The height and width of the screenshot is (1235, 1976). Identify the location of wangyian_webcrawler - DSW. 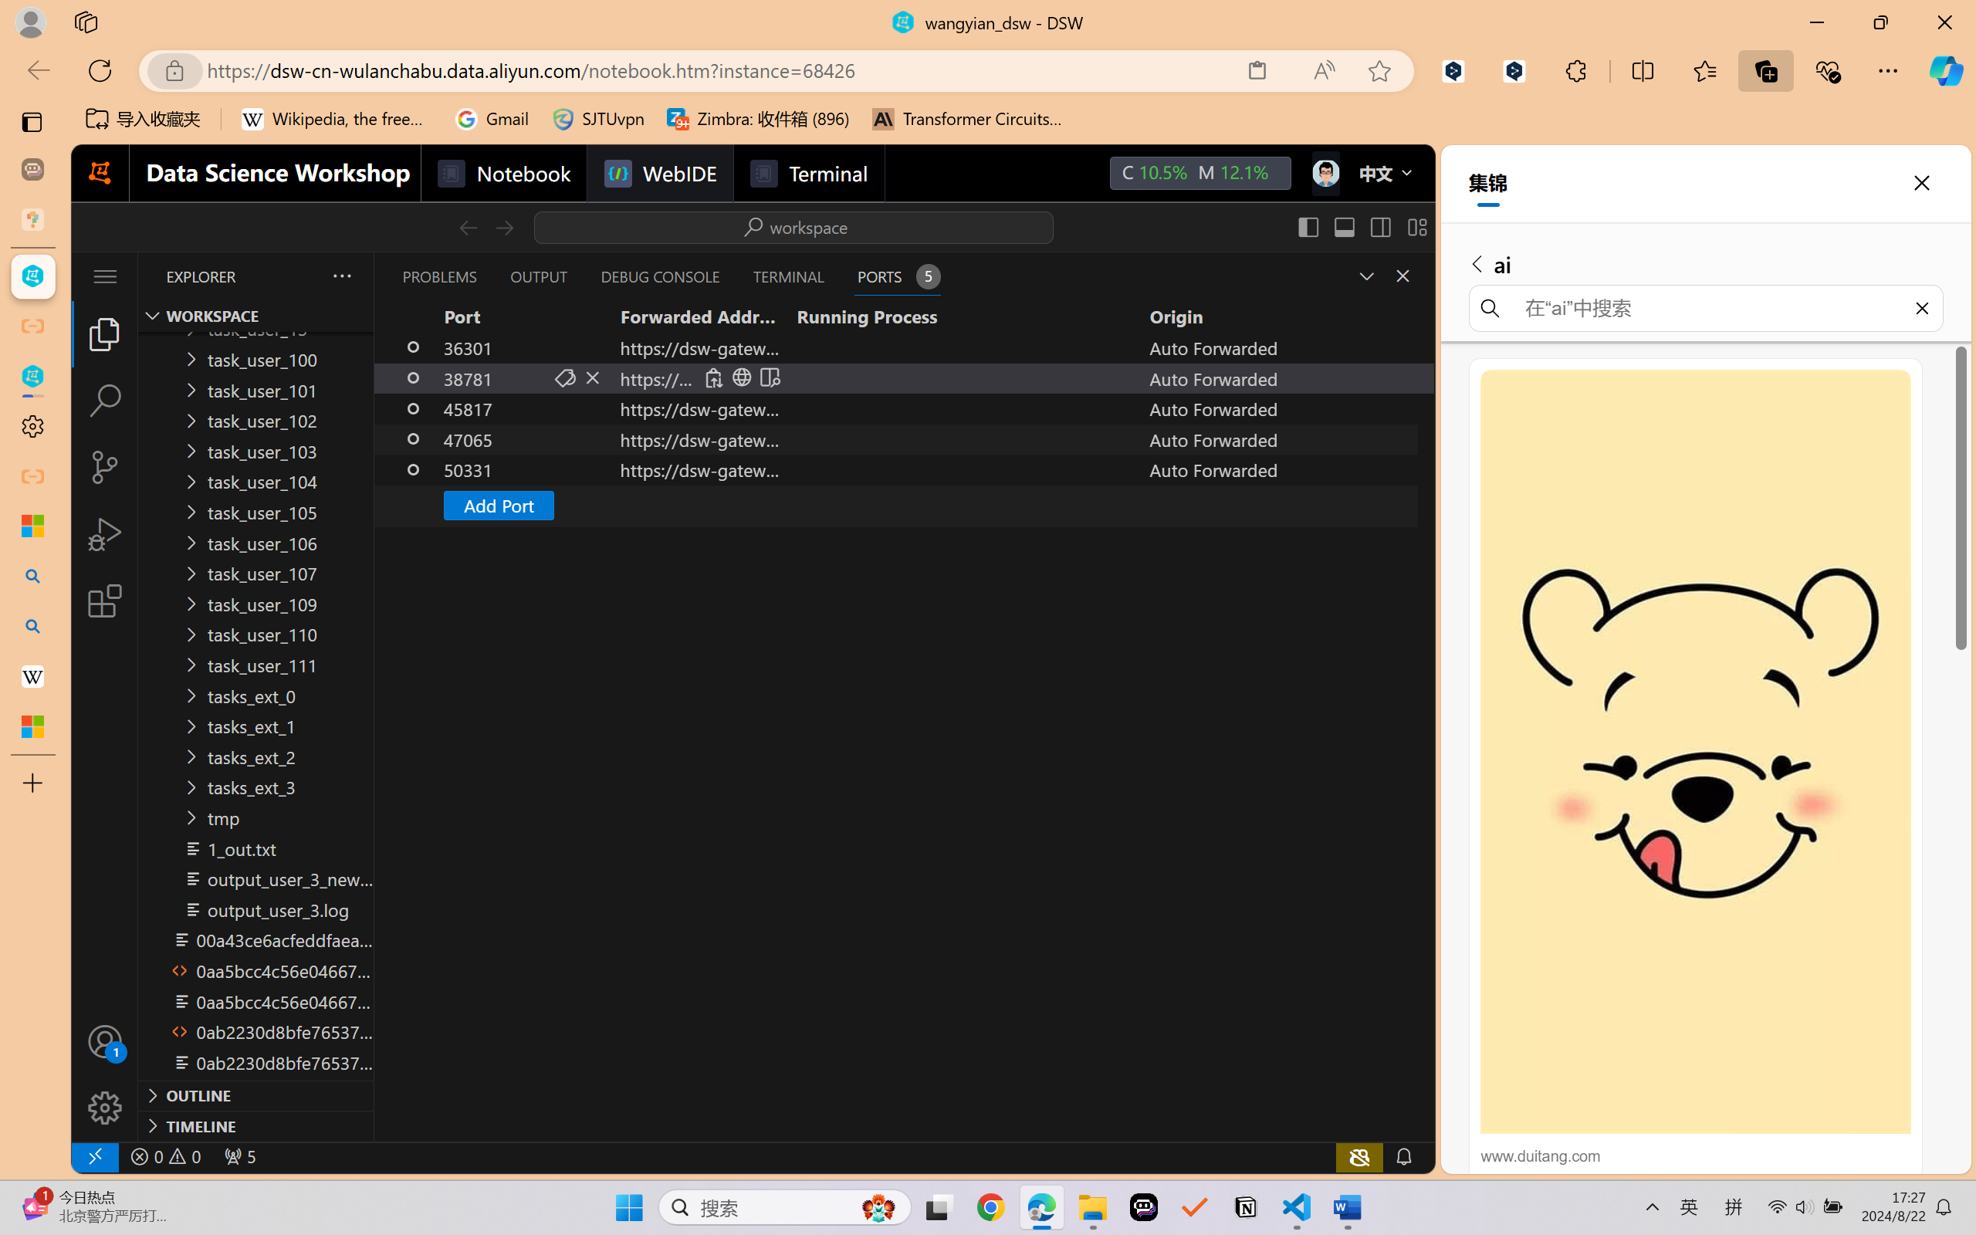
(32, 377).